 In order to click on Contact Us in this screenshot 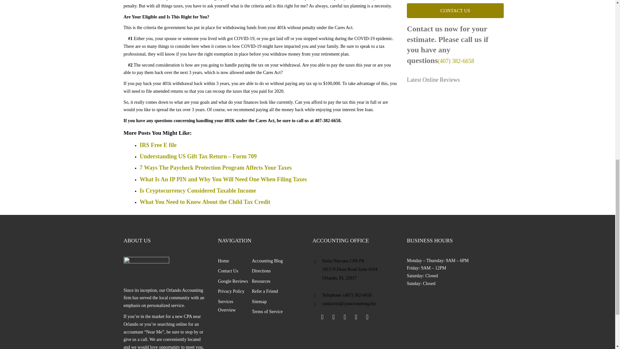, I will do `click(455, 11)`.